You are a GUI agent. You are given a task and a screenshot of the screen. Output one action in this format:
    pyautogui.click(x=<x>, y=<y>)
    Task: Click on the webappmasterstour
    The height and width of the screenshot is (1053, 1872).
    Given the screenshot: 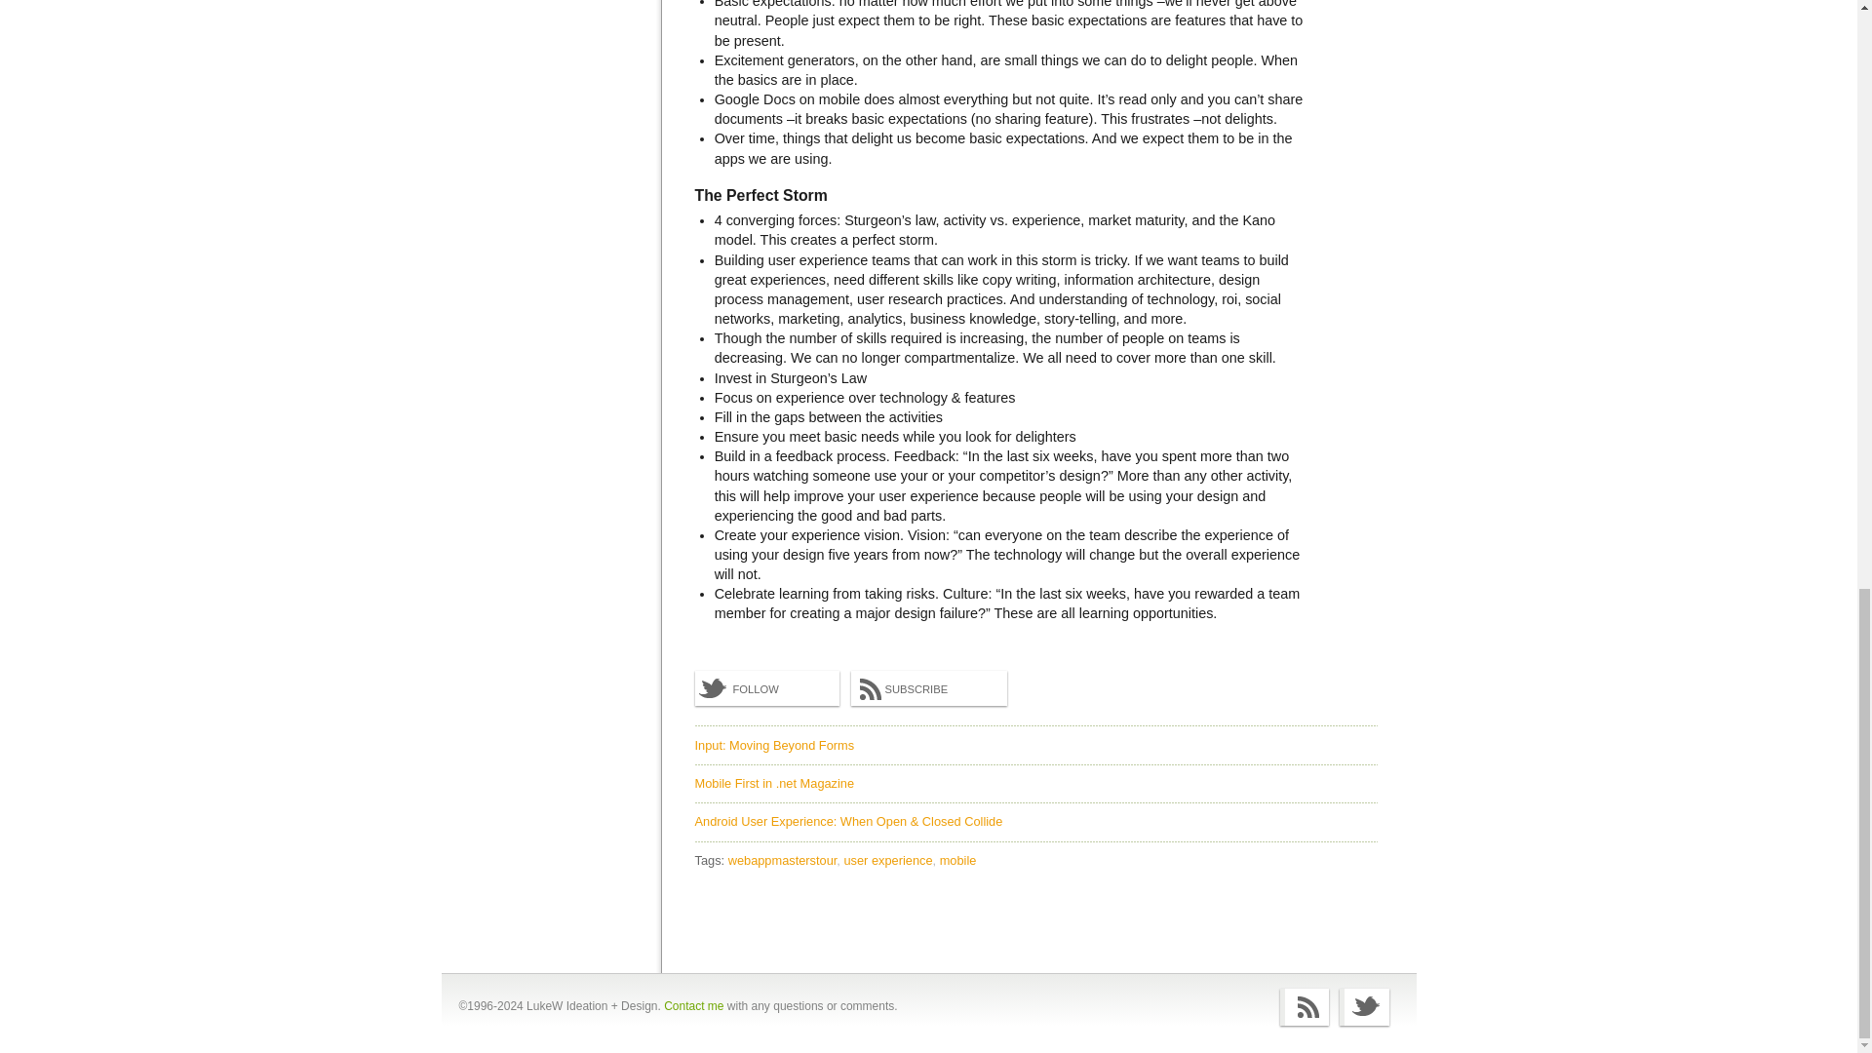 What is the action you would take?
    pyautogui.click(x=784, y=860)
    